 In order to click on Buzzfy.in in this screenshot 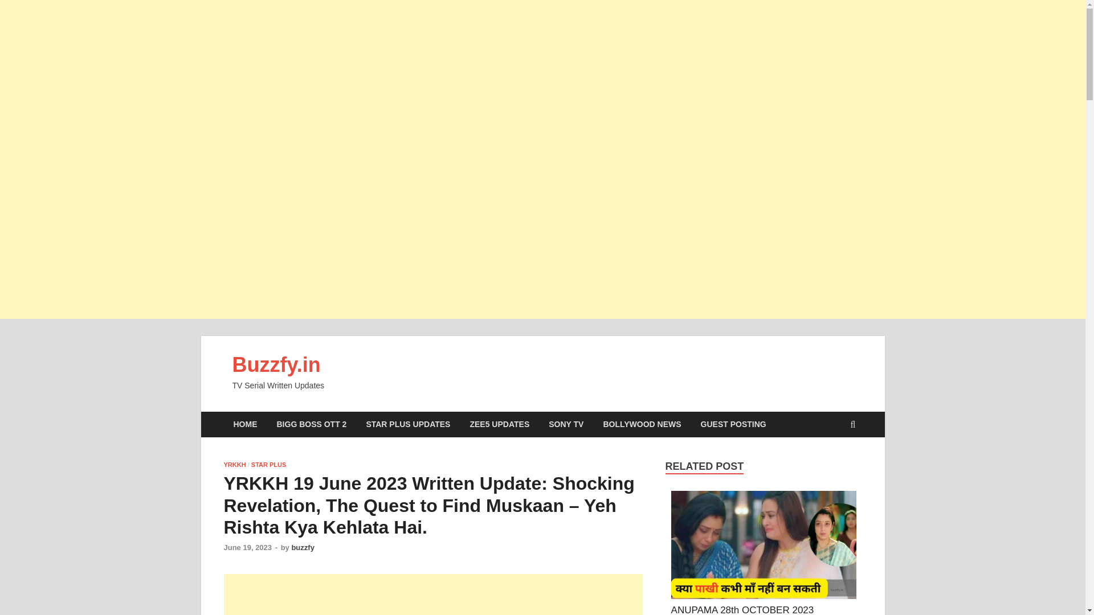, I will do `click(276, 364)`.